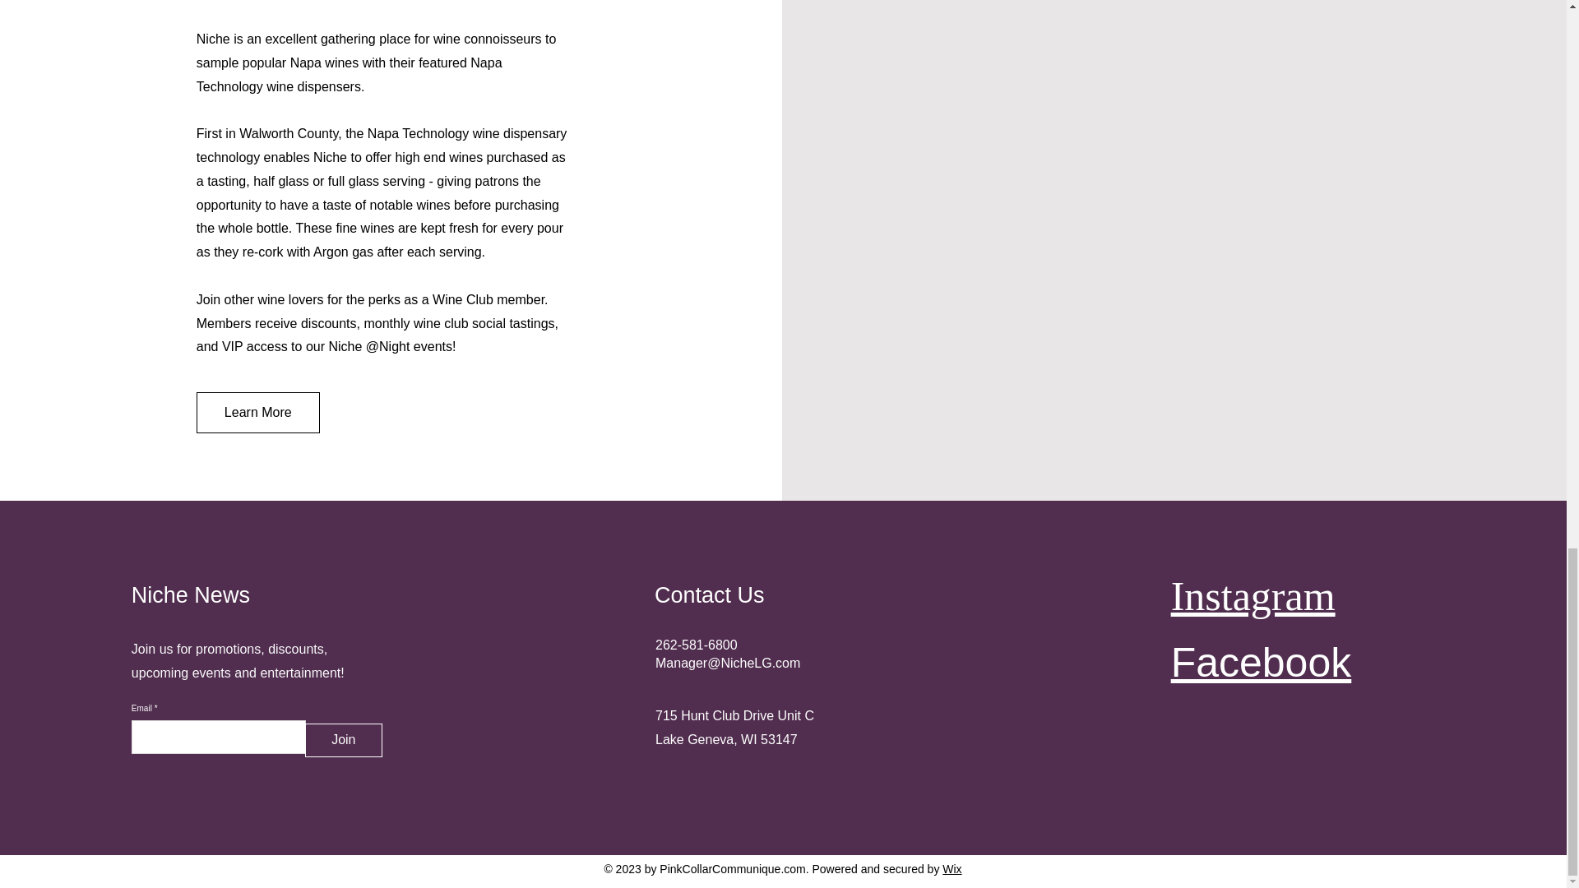  Describe the element at coordinates (1253, 595) in the screenshot. I see `Instagram` at that location.